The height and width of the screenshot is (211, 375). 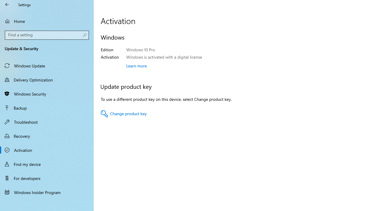 I want to click on Delivery Optimization, so click(x=47, y=79).